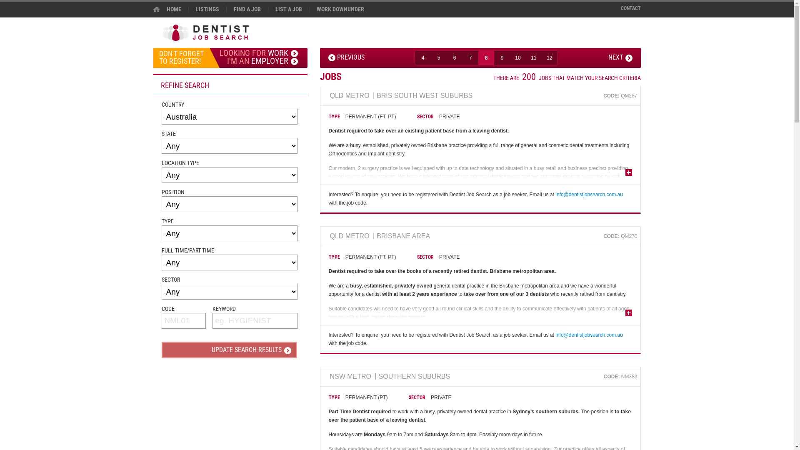 This screenshot has width=800, height=450. I want to click on I'M AN EMPLOYER, so click(258, 62).